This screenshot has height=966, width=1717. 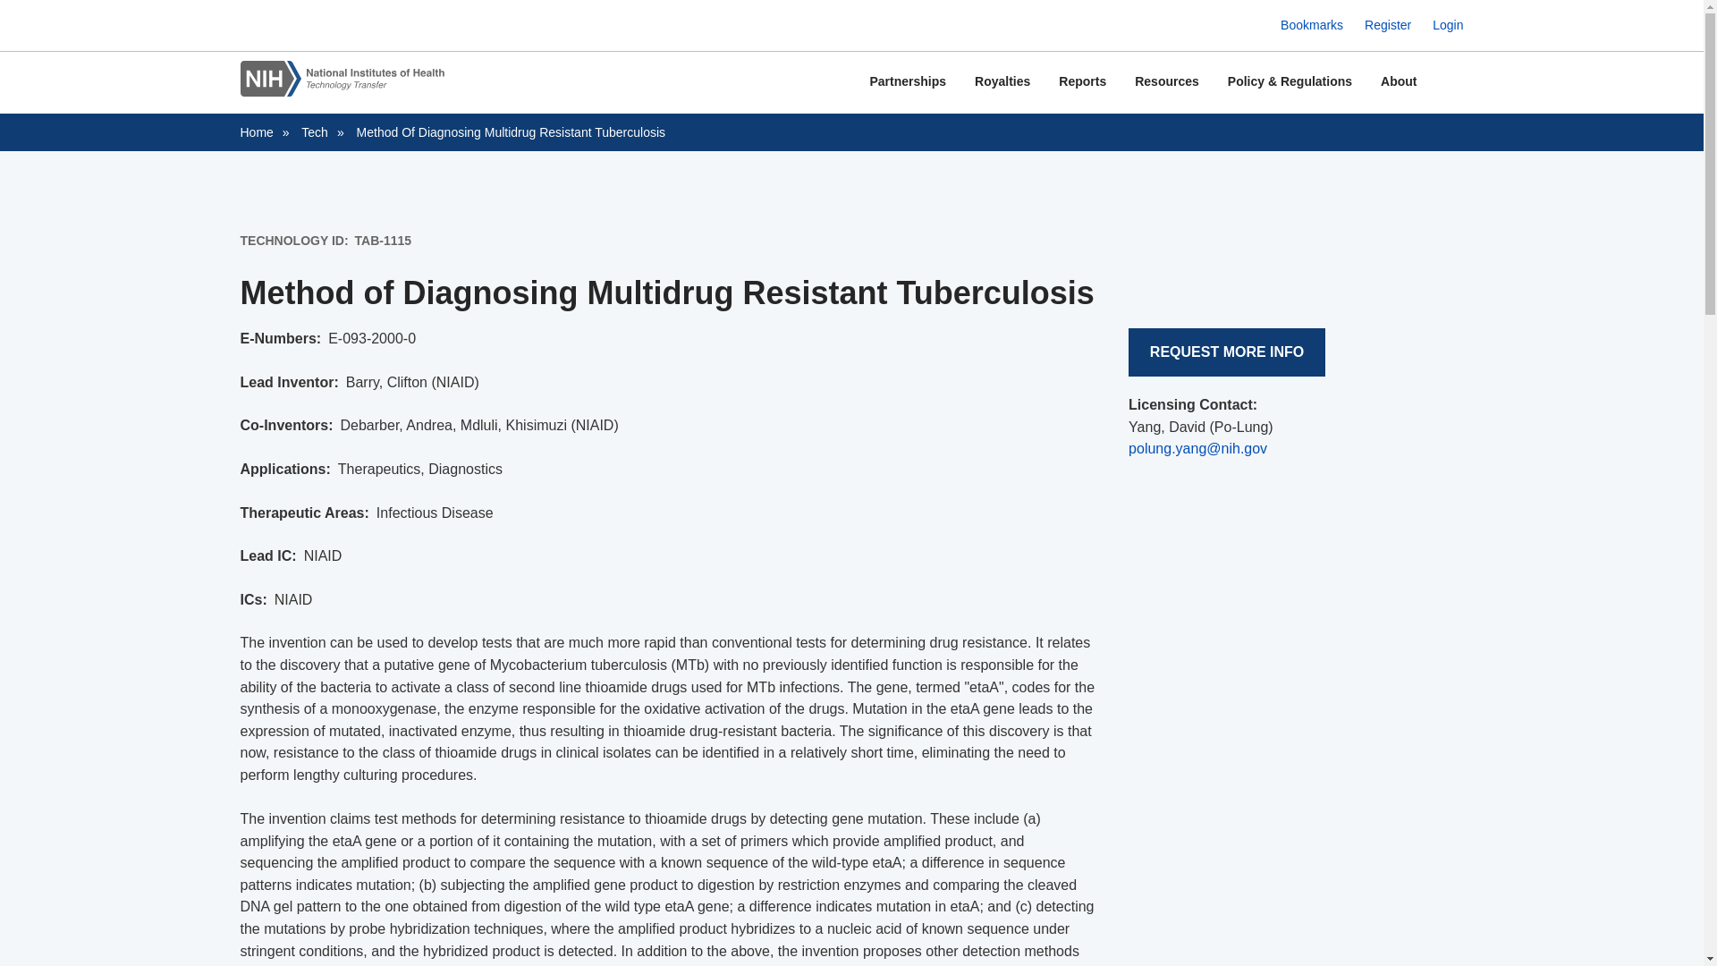 What do you see at coordinates (851, 2) in the screenshot?
I see `Skip to main content` at bounding box center [851, 2].